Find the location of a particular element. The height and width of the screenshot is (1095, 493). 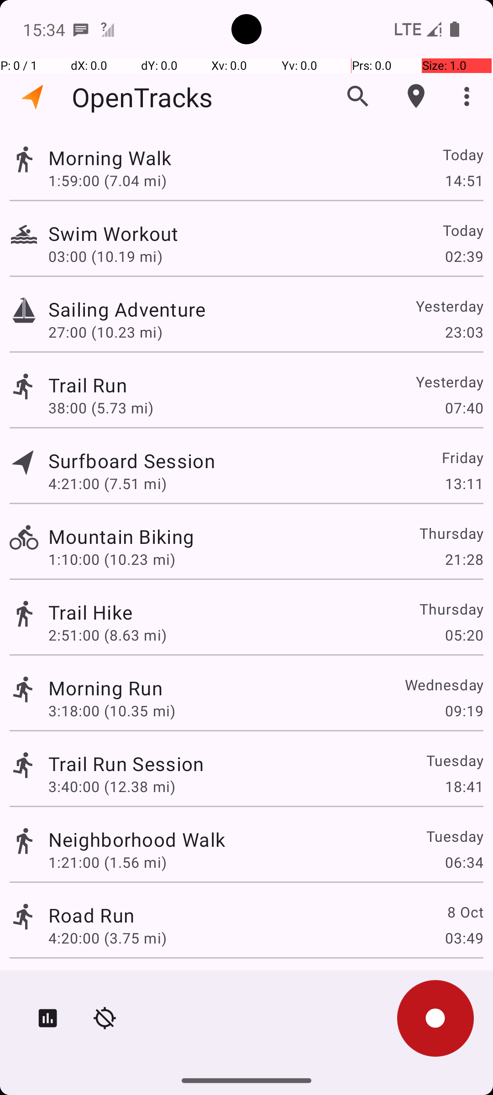

07:40 is located at coordinates (464, 408).